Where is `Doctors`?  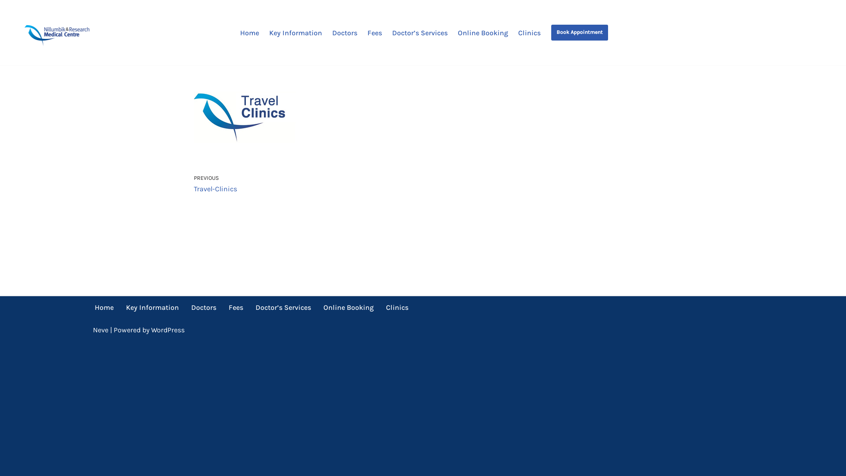
Doctors is located at coordinates (204, 308).